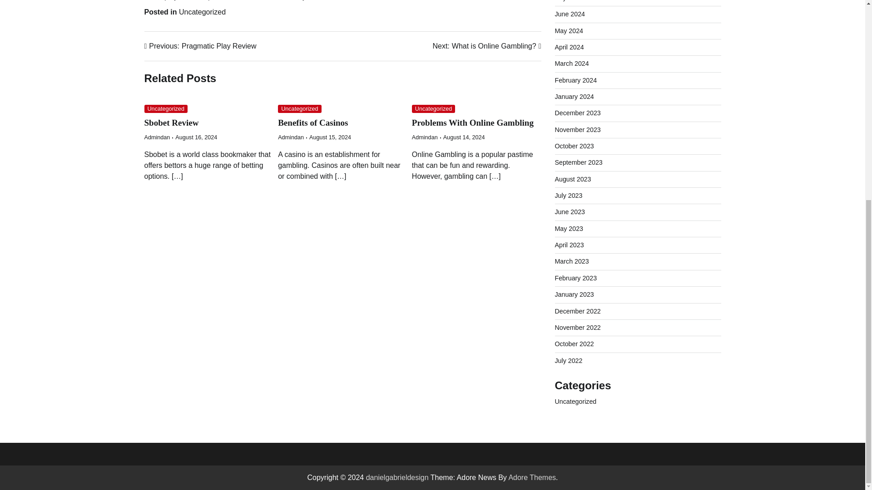 This screenshot has height=490, width=872. Describe the element at coordinates (202, 12) in the screenshot. I see `June 2024` at that location.